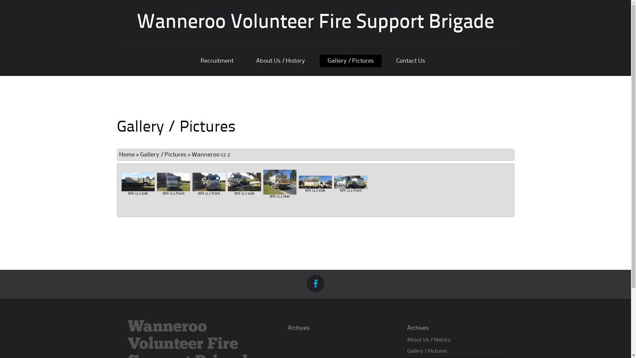 The width and height of the screenshot is (636, 358). Describe the element at coordinates (350, 61) in the screenshot. I see `Gallery / Pictures` at that location.